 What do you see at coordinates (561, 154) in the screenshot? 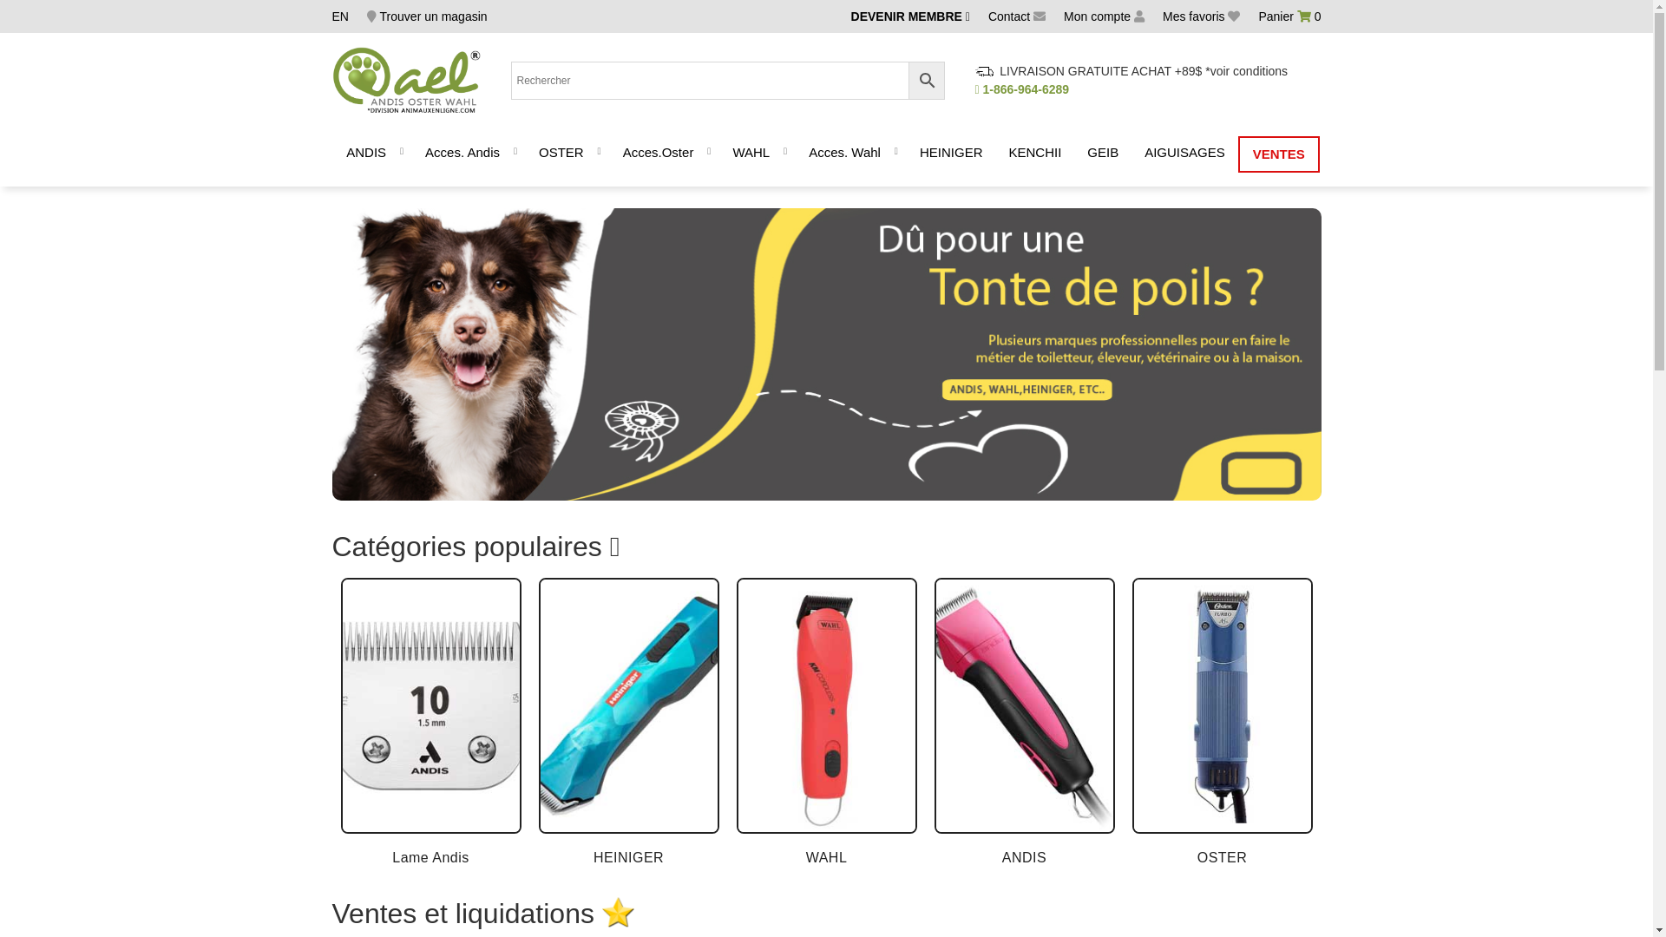
I see `OSTER` at bounding box center [561, 154].